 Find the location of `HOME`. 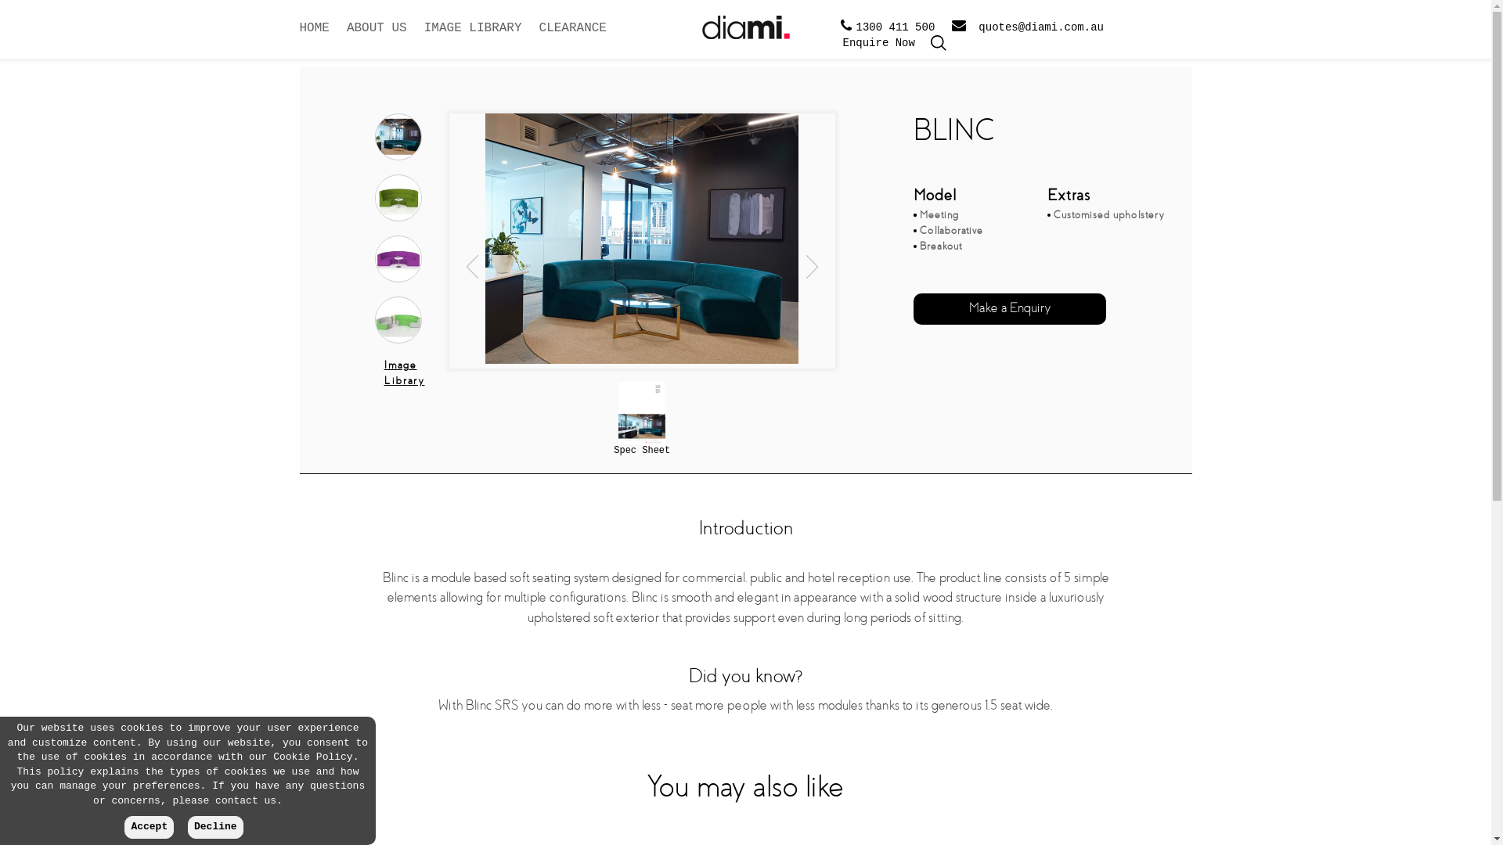

HOME is located at coordinates (314, 38).